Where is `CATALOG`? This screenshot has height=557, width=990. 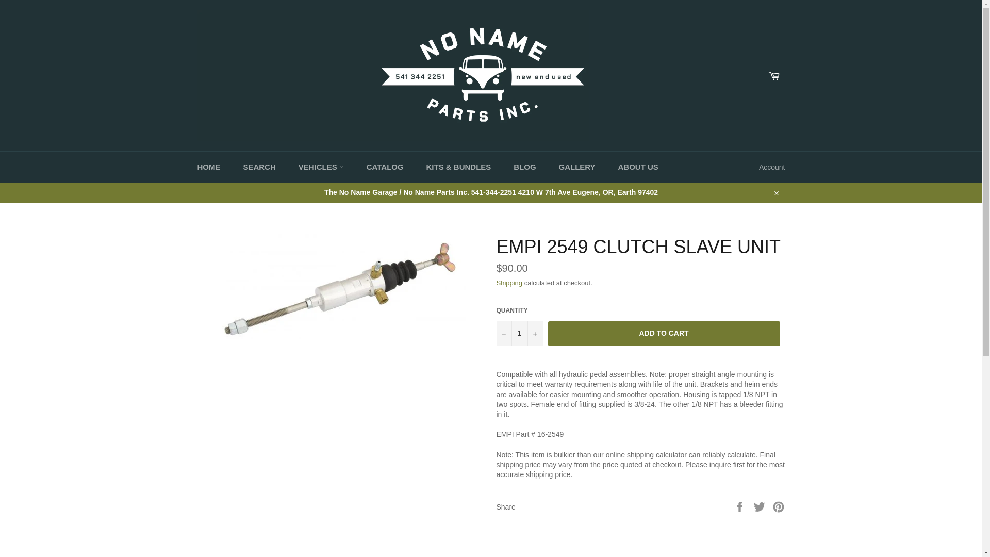
CATALOG is located at coordinates (385, 167).